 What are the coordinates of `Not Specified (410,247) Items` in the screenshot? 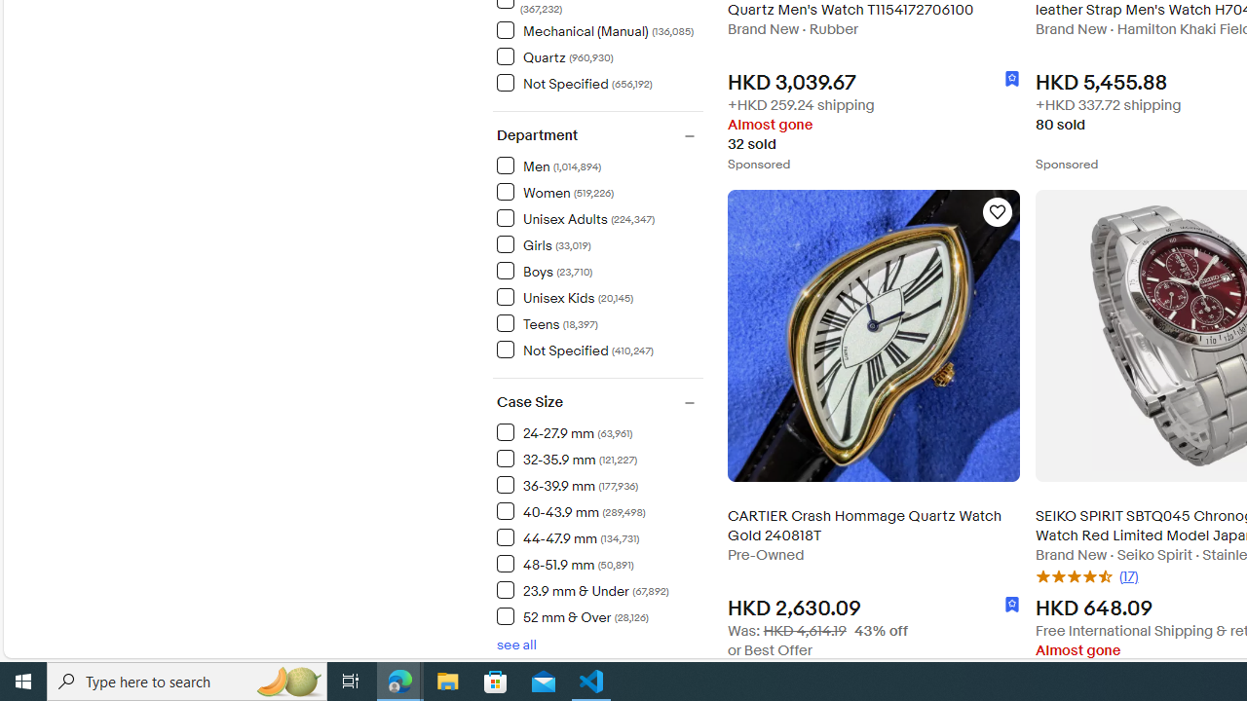 It's located at (575, 349).